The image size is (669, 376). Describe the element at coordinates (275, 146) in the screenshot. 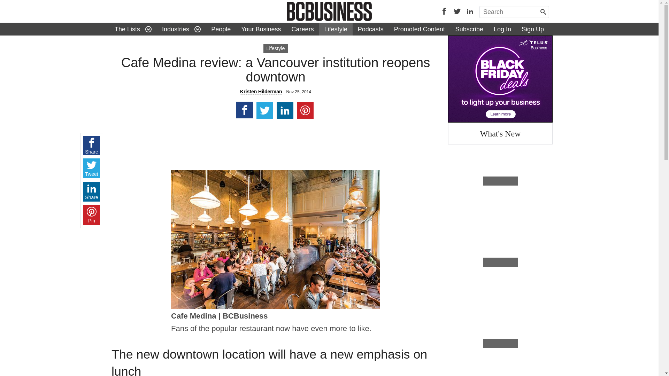

I see `3rd party ad content` at that location.